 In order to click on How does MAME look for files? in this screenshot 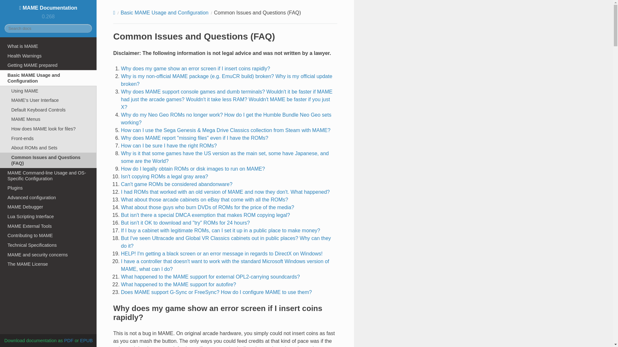, I will do `click(48, 129)`.